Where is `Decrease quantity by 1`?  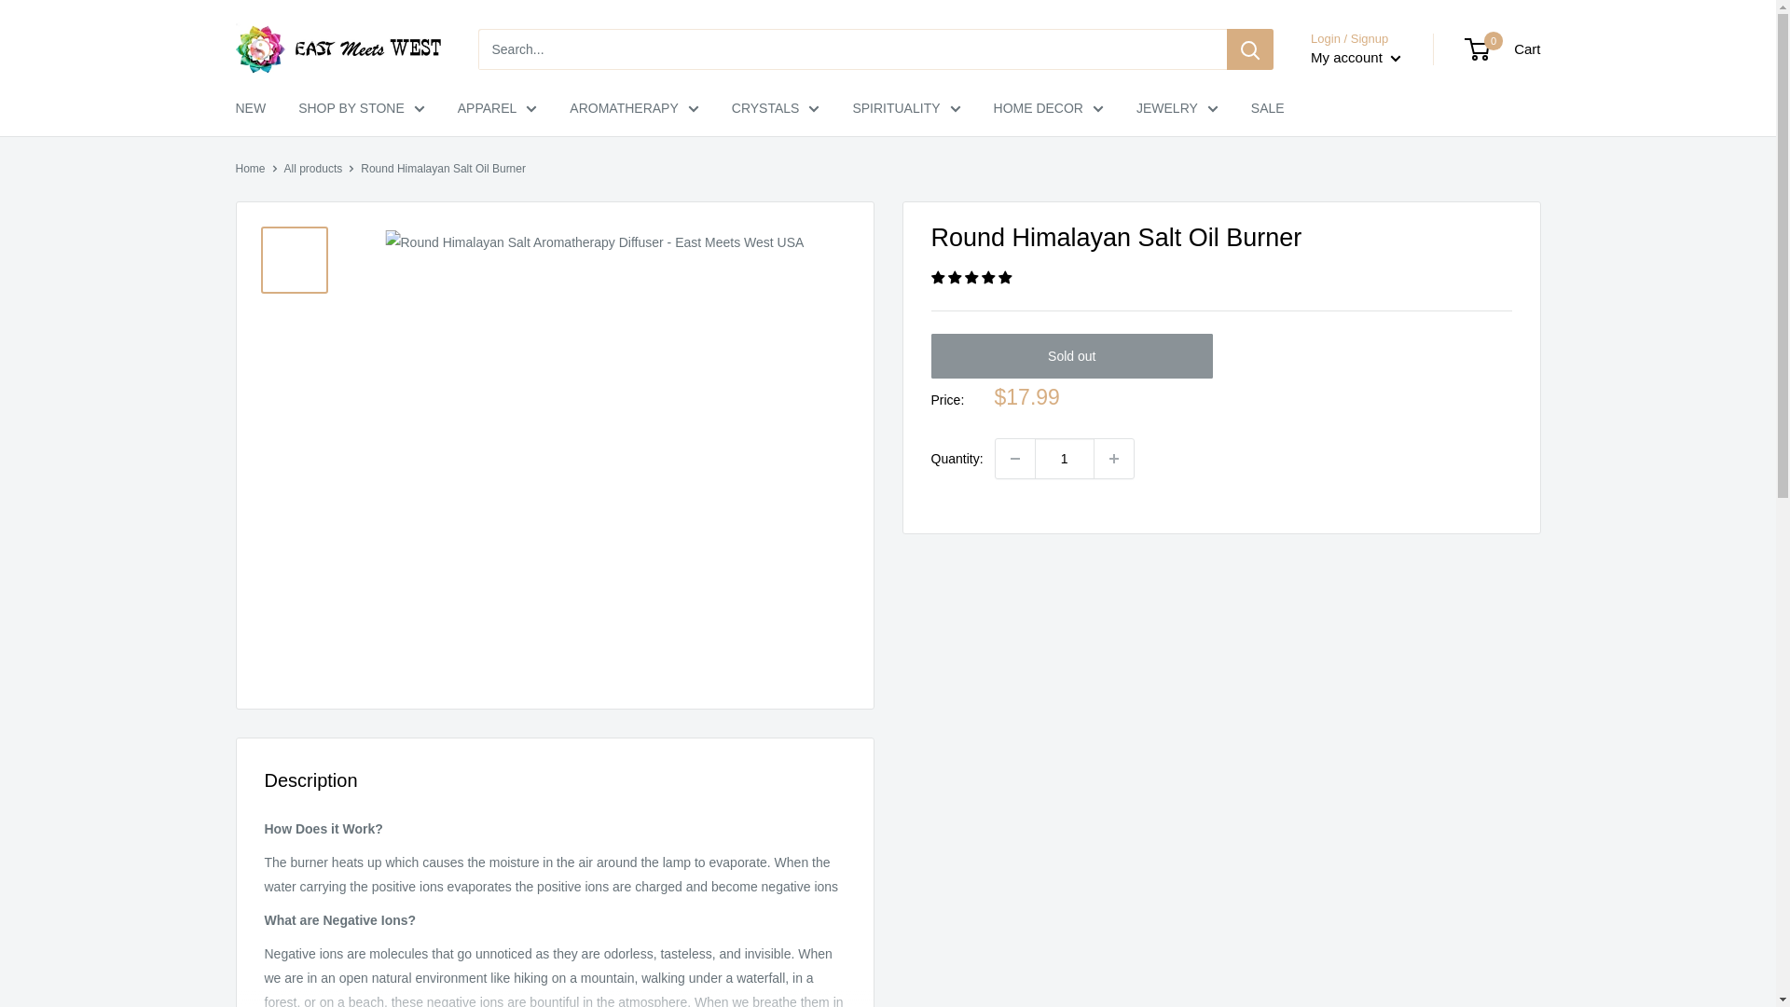
Decrease quantity by 1 is located at coordinates (1014, 459).